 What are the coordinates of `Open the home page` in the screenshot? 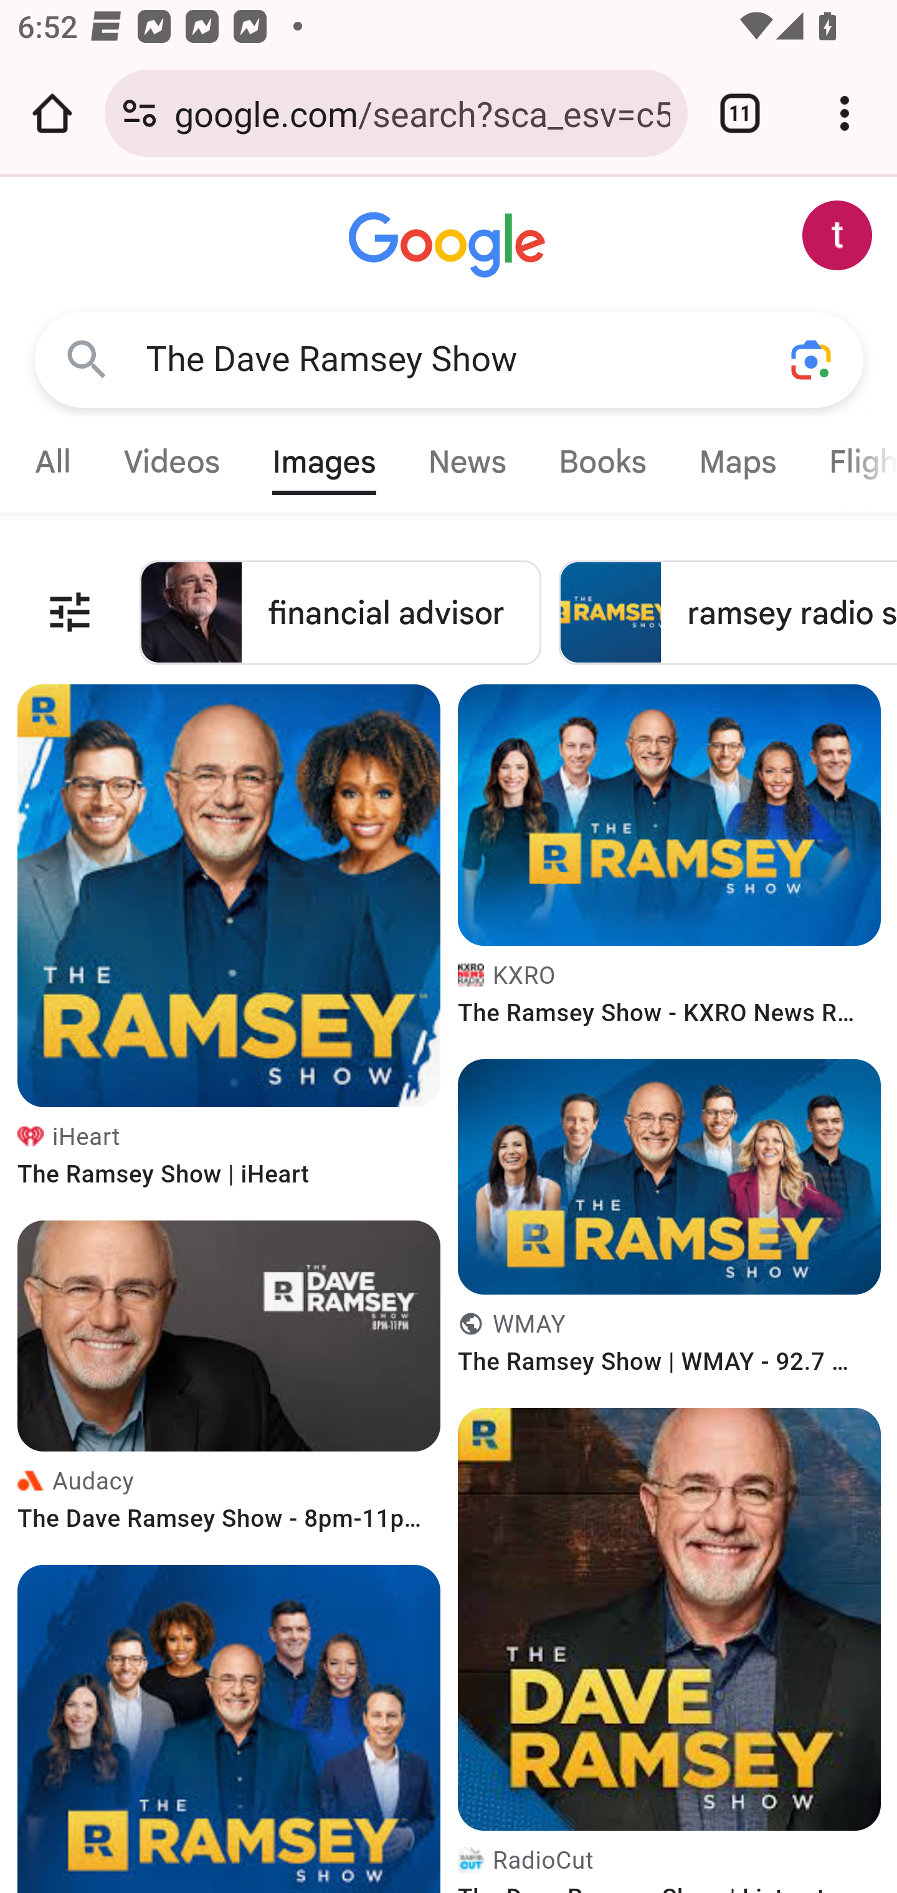 It's located at (52, 113).